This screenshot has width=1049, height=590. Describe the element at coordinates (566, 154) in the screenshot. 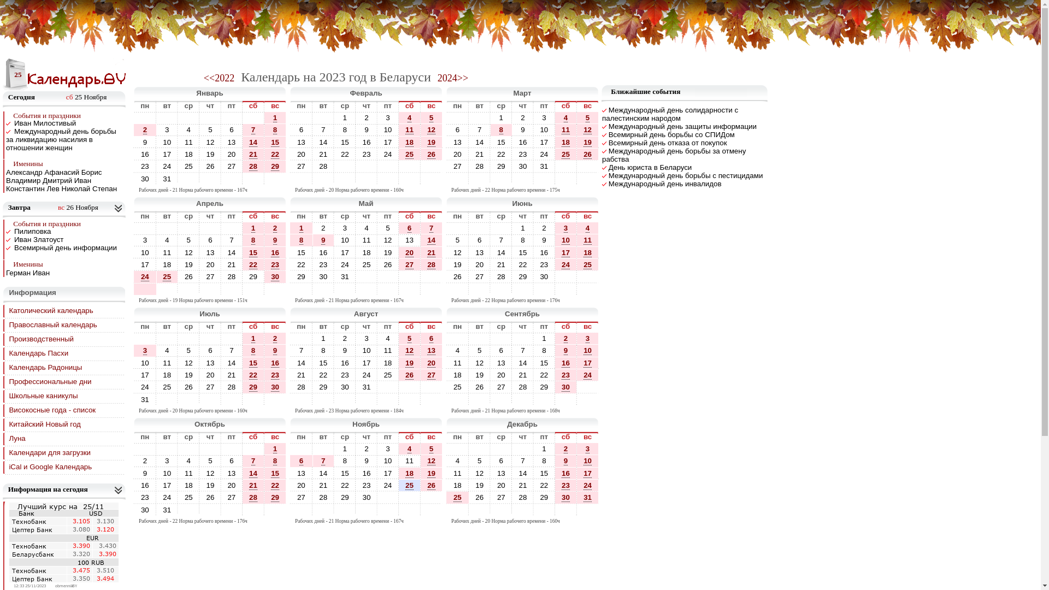

I see `25` at that location.